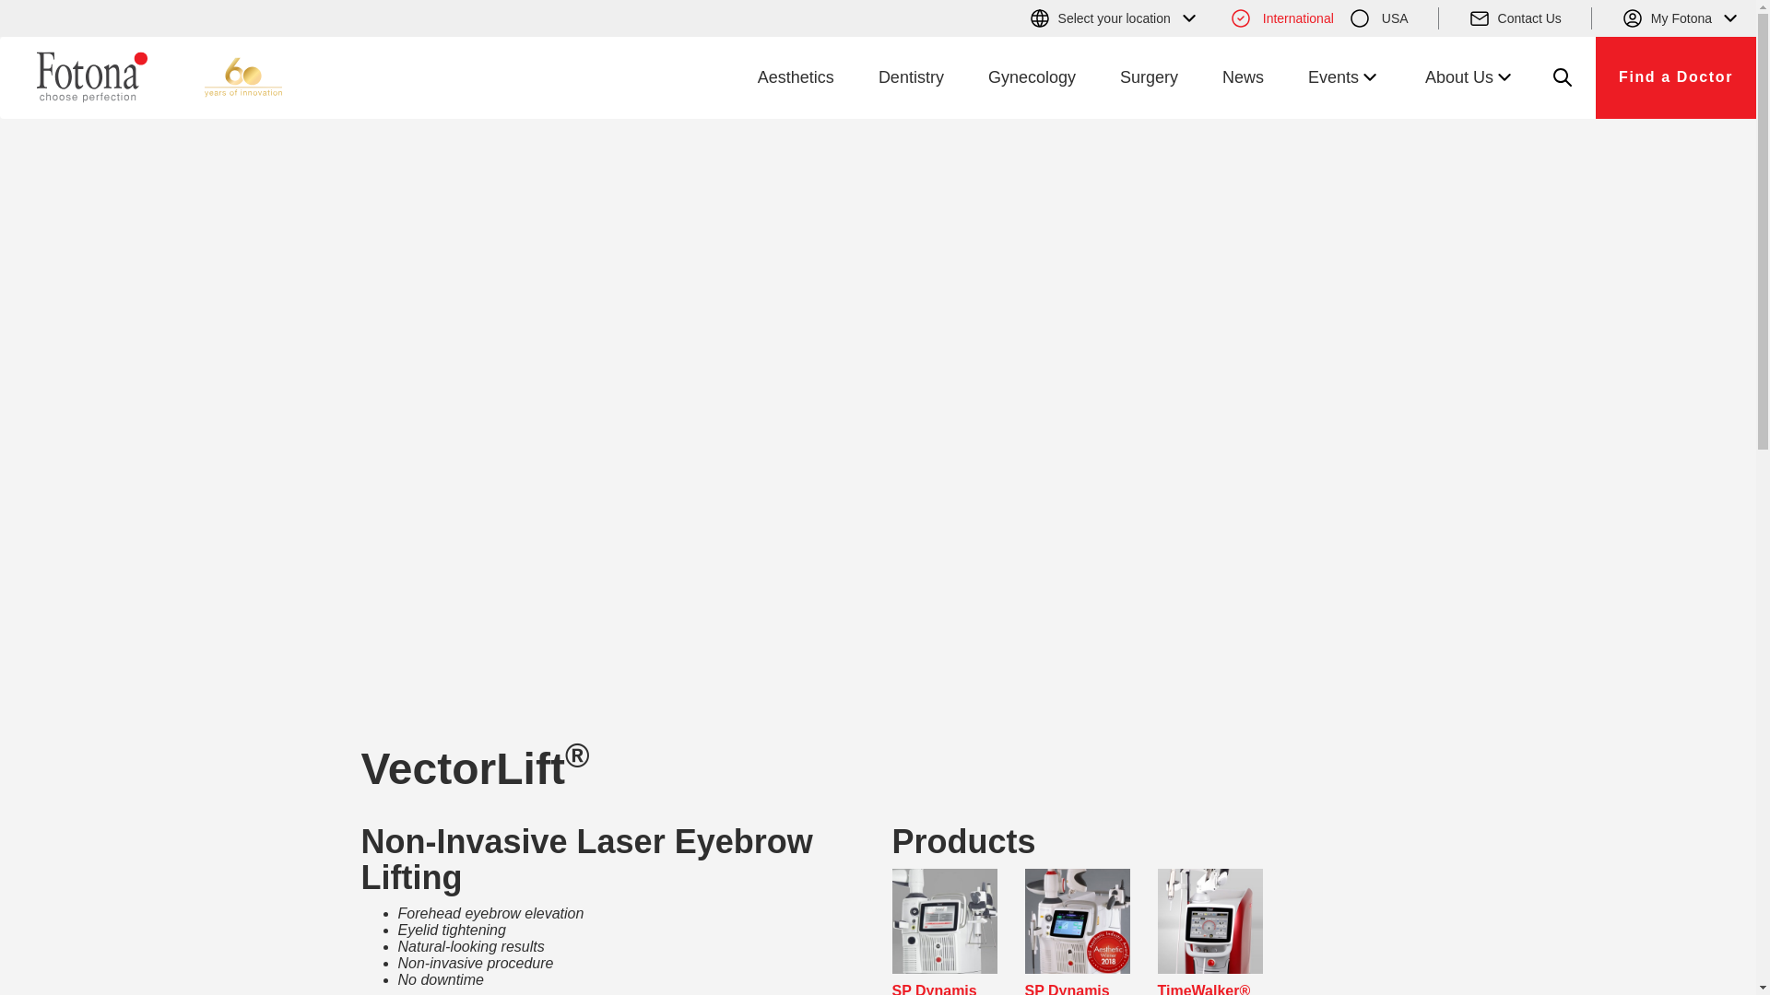  What do you see at coordinates (1114, 18) in the screenshot?
I see `Select your location` at bounding box center [1114, 18].